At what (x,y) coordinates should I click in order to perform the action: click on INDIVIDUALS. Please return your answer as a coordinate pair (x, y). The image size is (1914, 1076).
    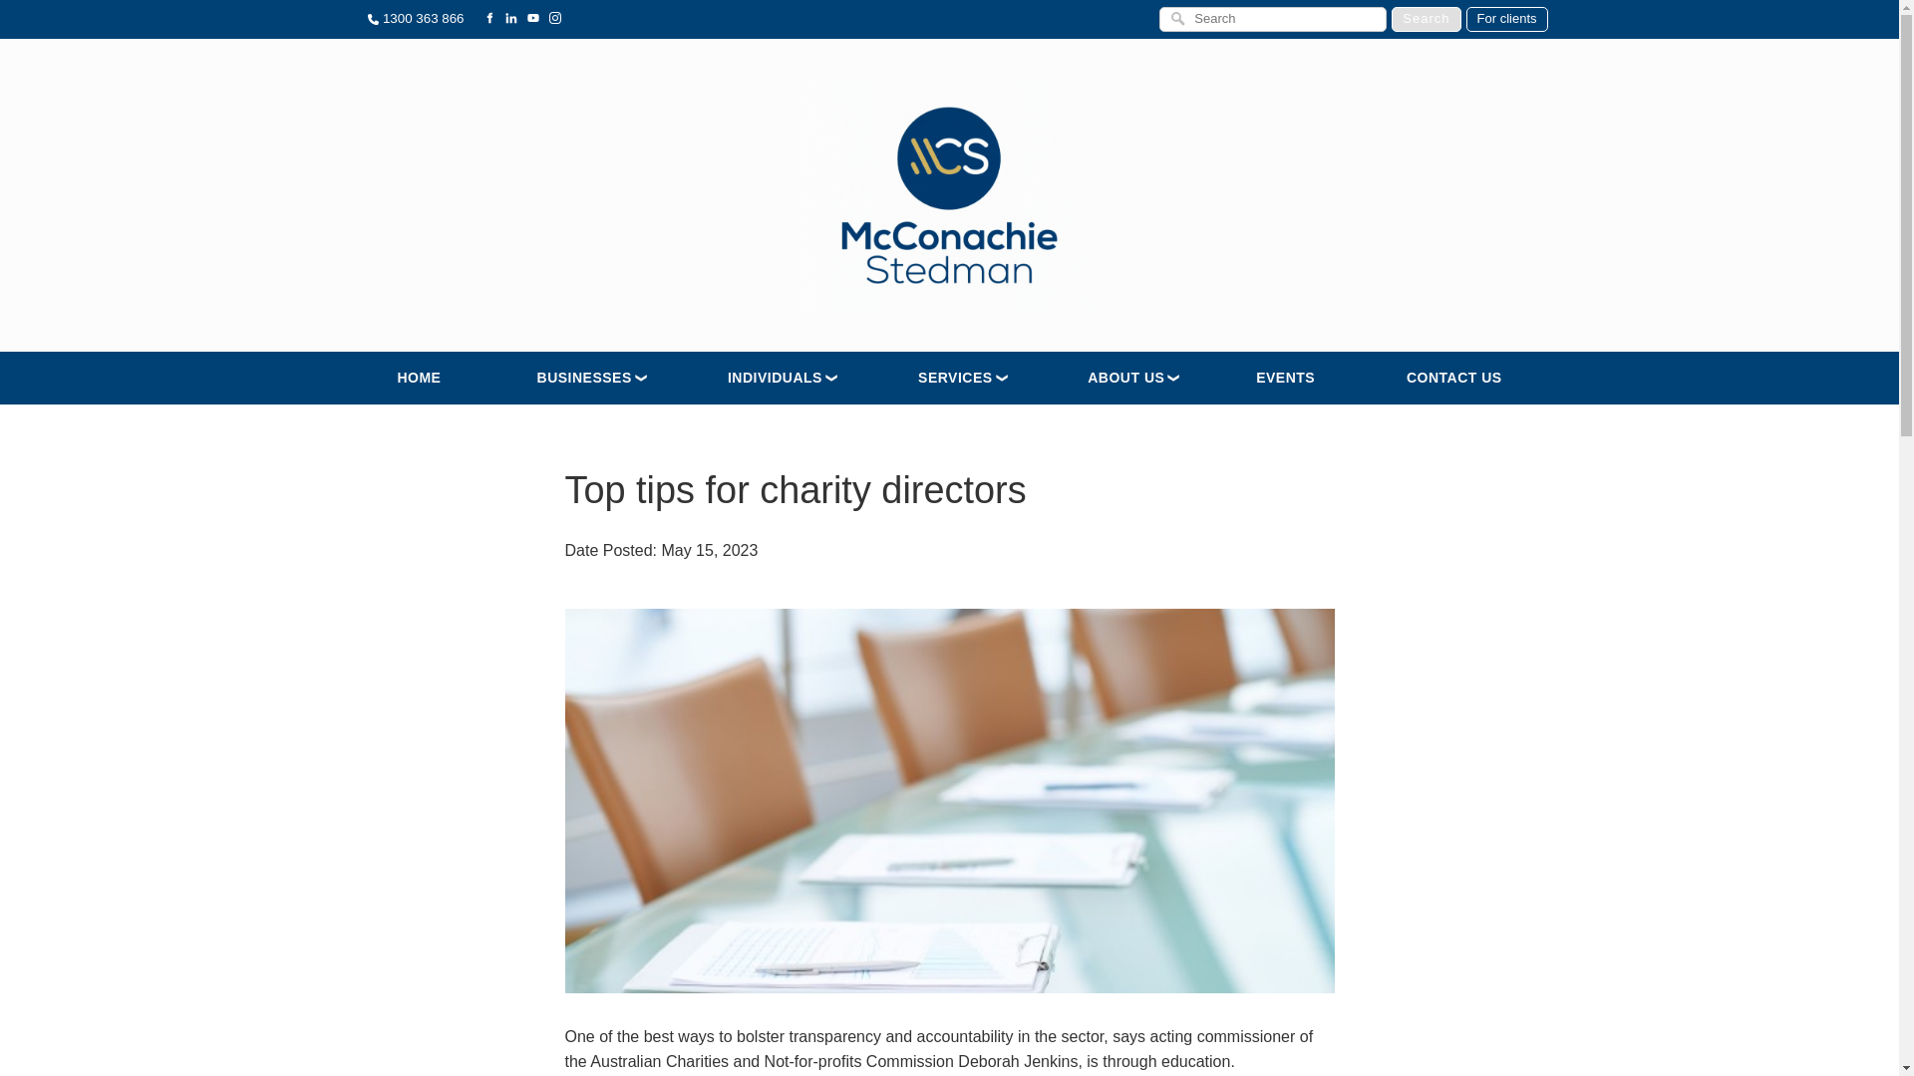
    Looking at the image, I should click on (773, 379).